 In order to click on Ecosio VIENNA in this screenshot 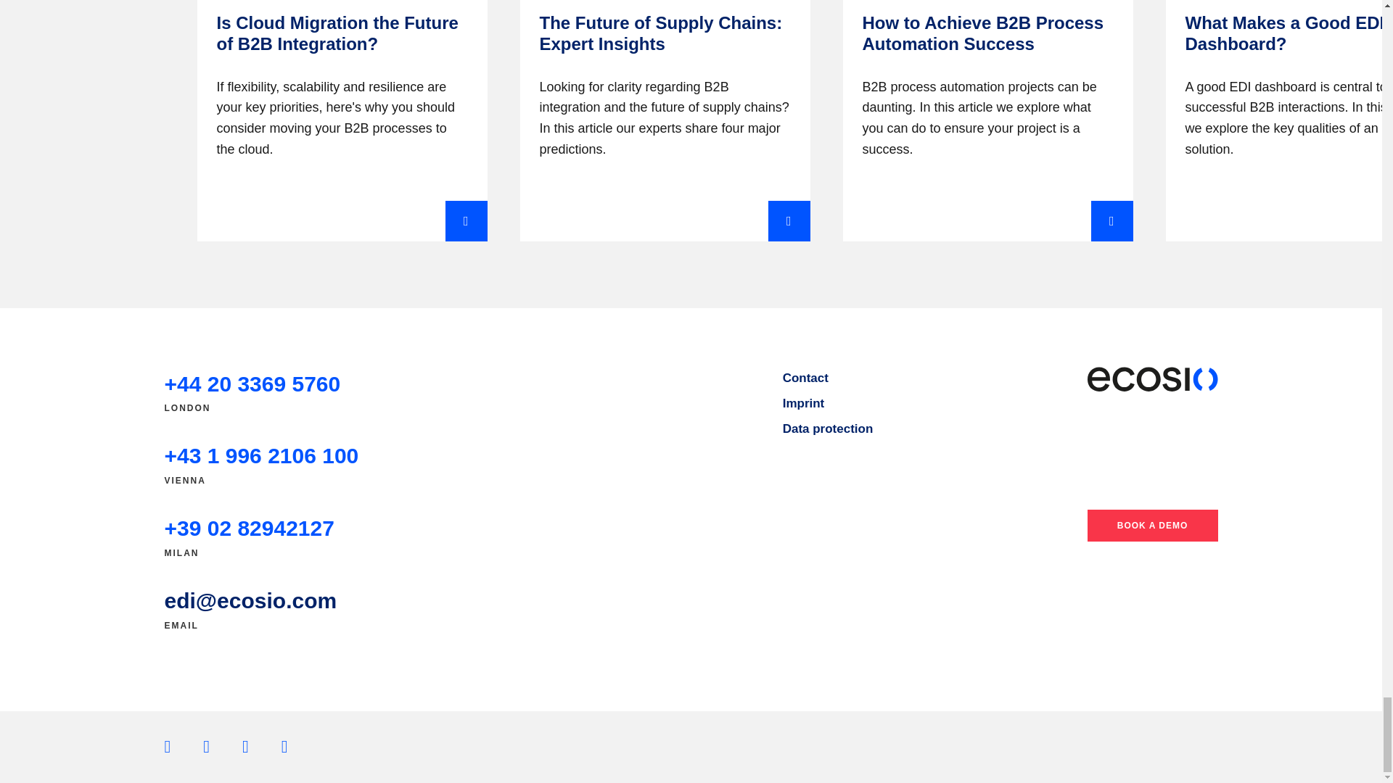, I will do `click(261, 455)`.